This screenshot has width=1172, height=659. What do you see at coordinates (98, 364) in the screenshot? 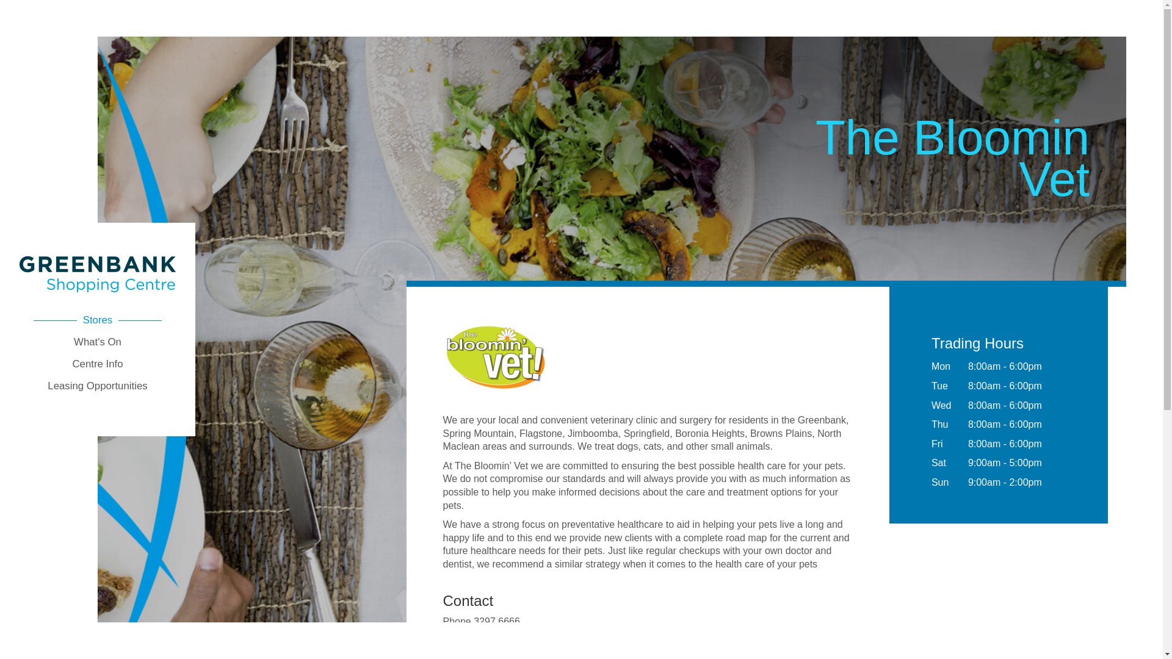
I see `Centre Info` at bounding box center [98, 364].